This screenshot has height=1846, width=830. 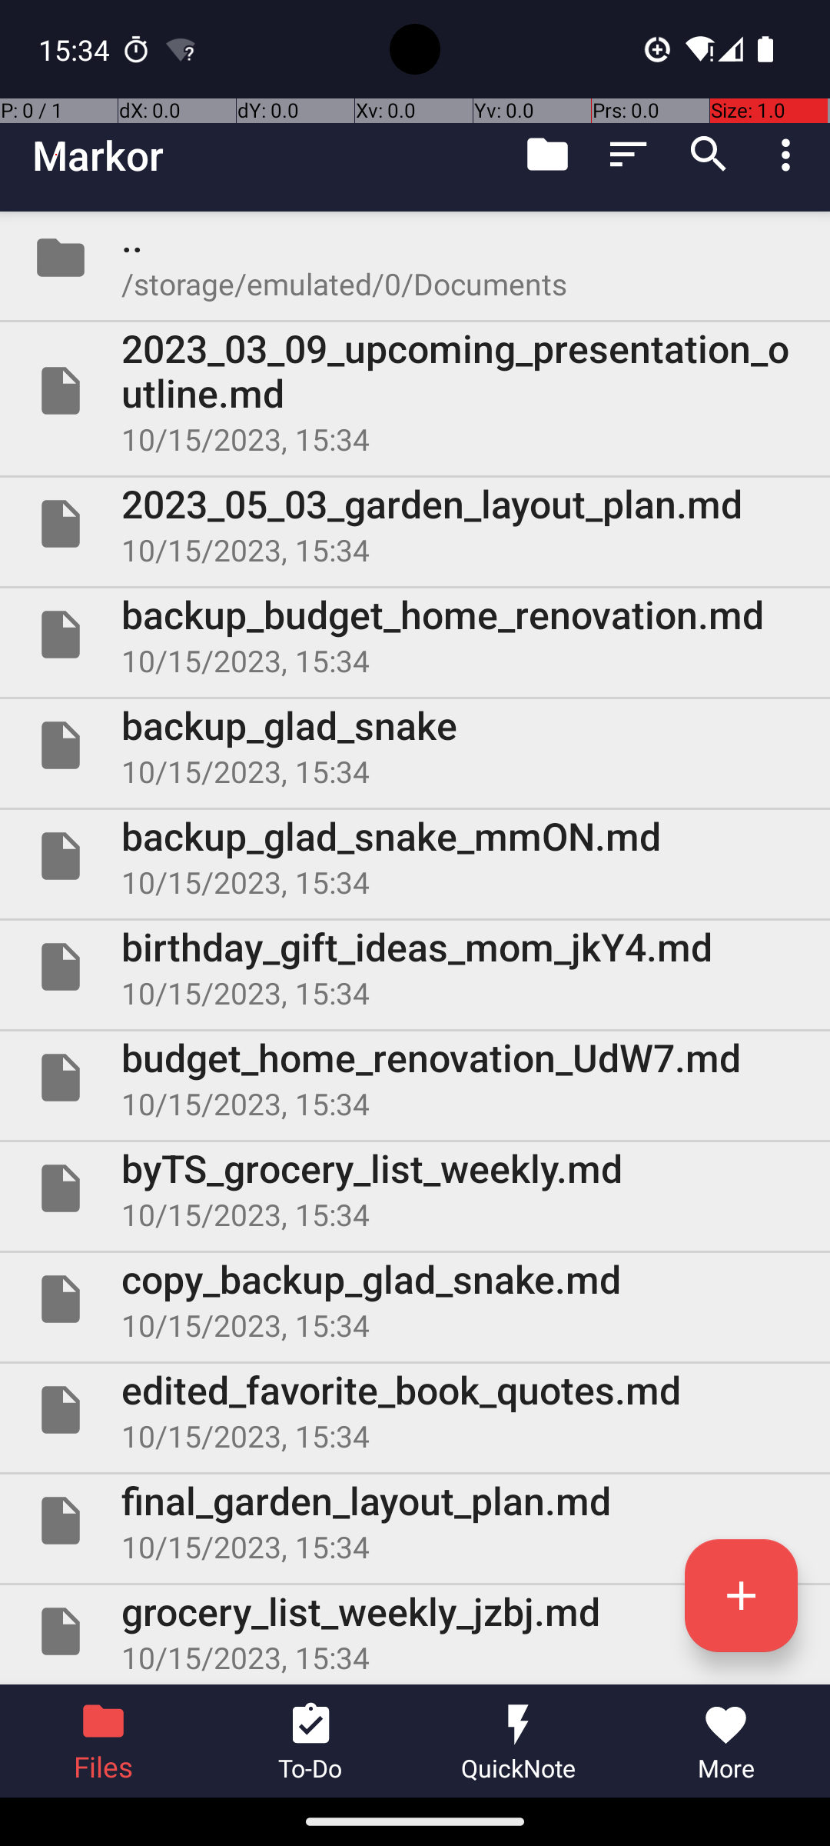 What do you see at coordinates (415, 391) in the screenshot?
I see `File 2023_03_09_upcoming_presentation_outline.md ` at bounding box center [415, 391].